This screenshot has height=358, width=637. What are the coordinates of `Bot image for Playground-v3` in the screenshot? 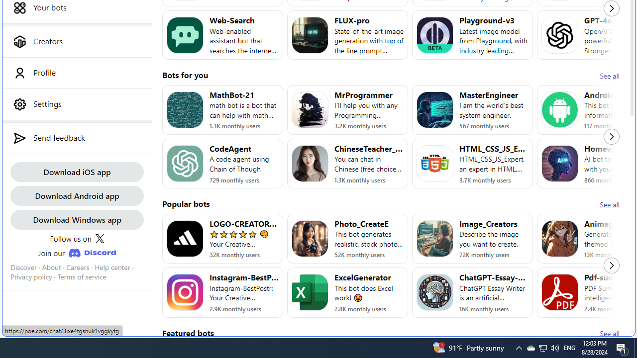 It's located at (435, 35).